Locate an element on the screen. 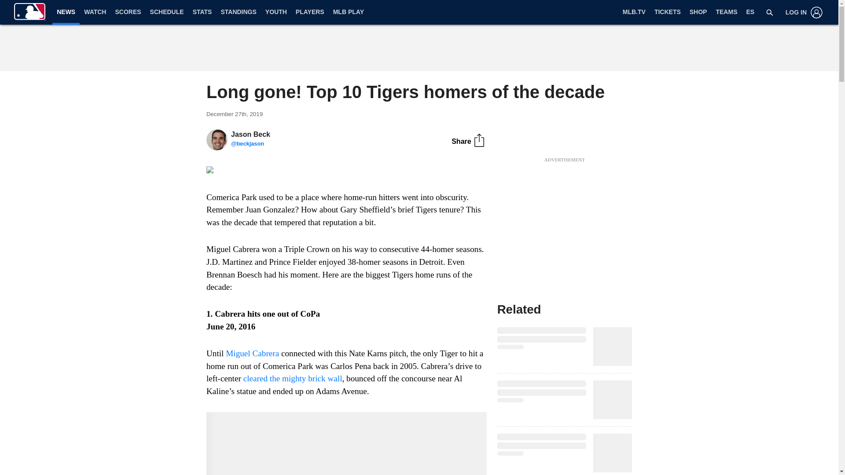 Image resolution: width=845 pixels, height=475 pixels. YOUTH is located at coordinates (276, 12).